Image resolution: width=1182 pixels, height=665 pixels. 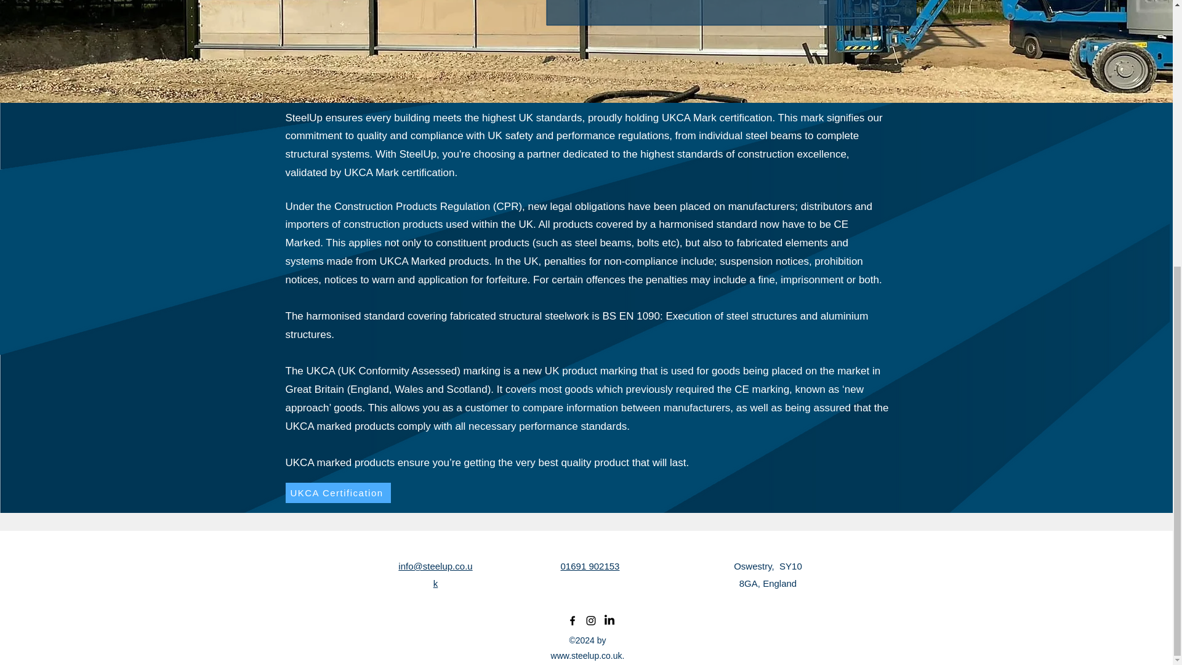 I want to click on 01691 902153, so click(x=590, y=566).